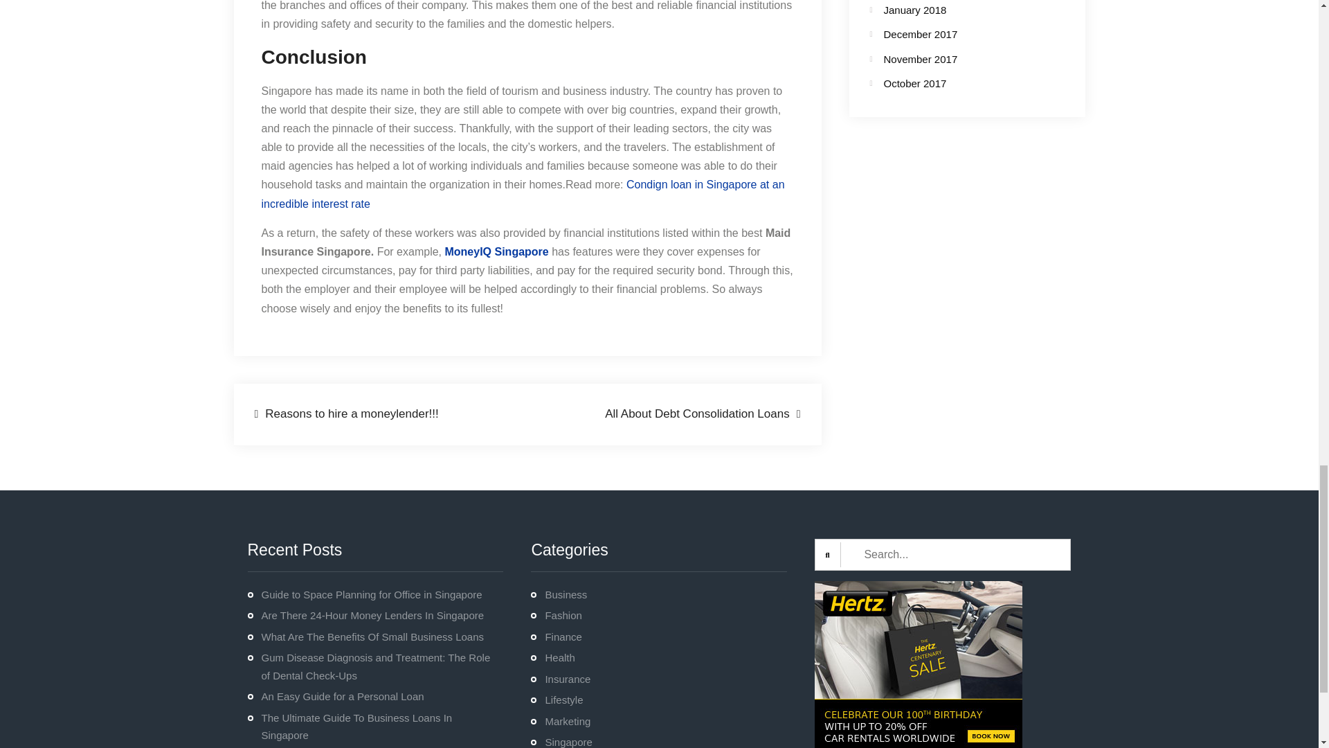  Describe the element at coordinates (702, 414) in the screenshot. I see `All About Debt Consolidation Loans` at that location.